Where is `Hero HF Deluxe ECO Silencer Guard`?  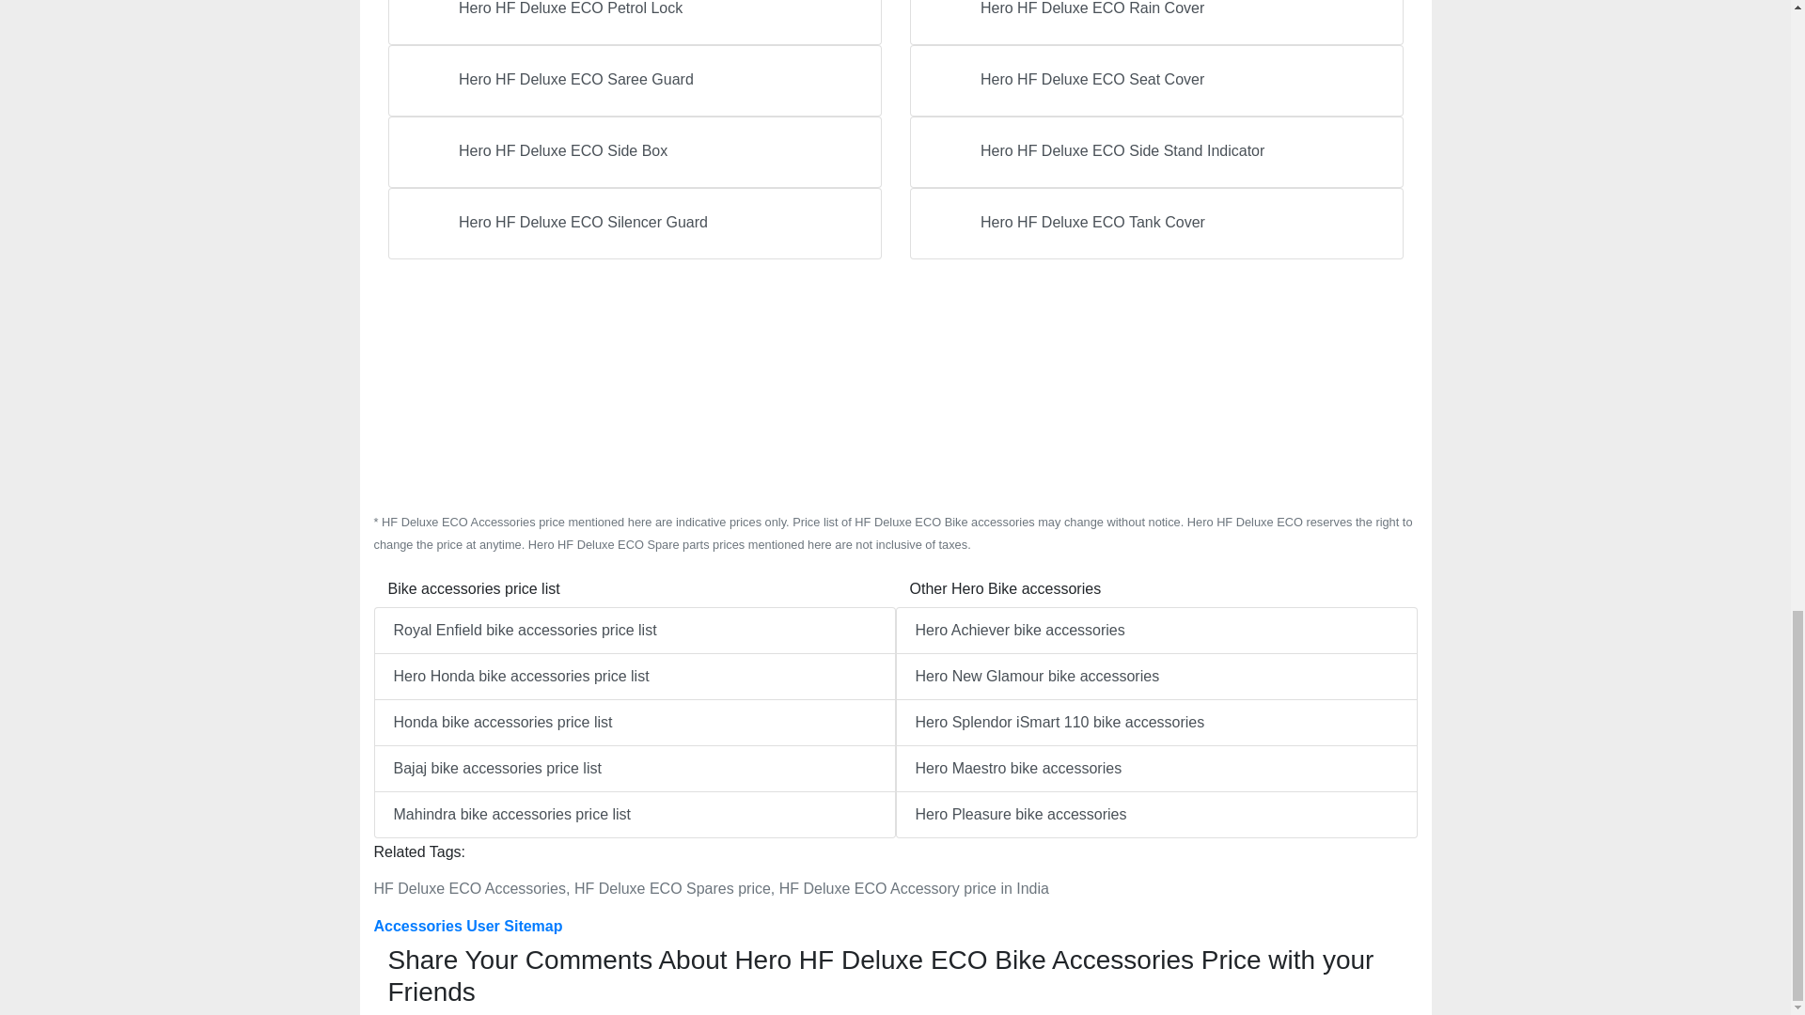
Hero HF Deluxe ECO Silencer Guard is located at coordinates (634, 224).